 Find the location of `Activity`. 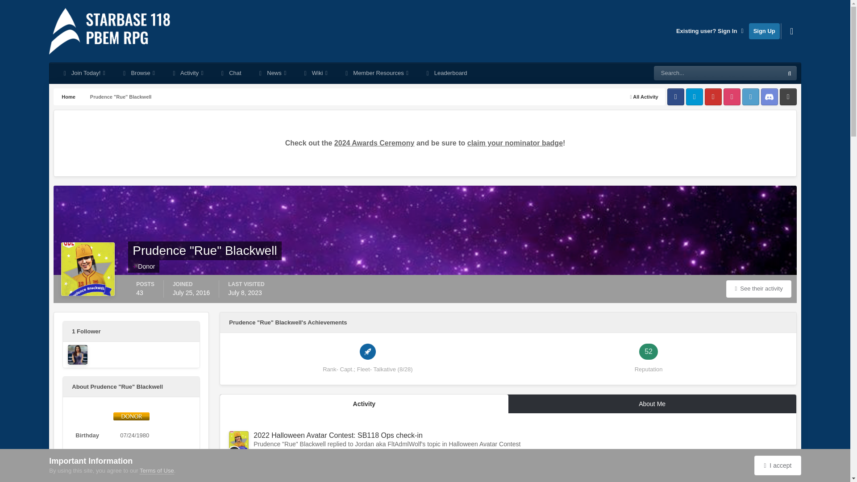

Activity is located at coordinates (187, 73).